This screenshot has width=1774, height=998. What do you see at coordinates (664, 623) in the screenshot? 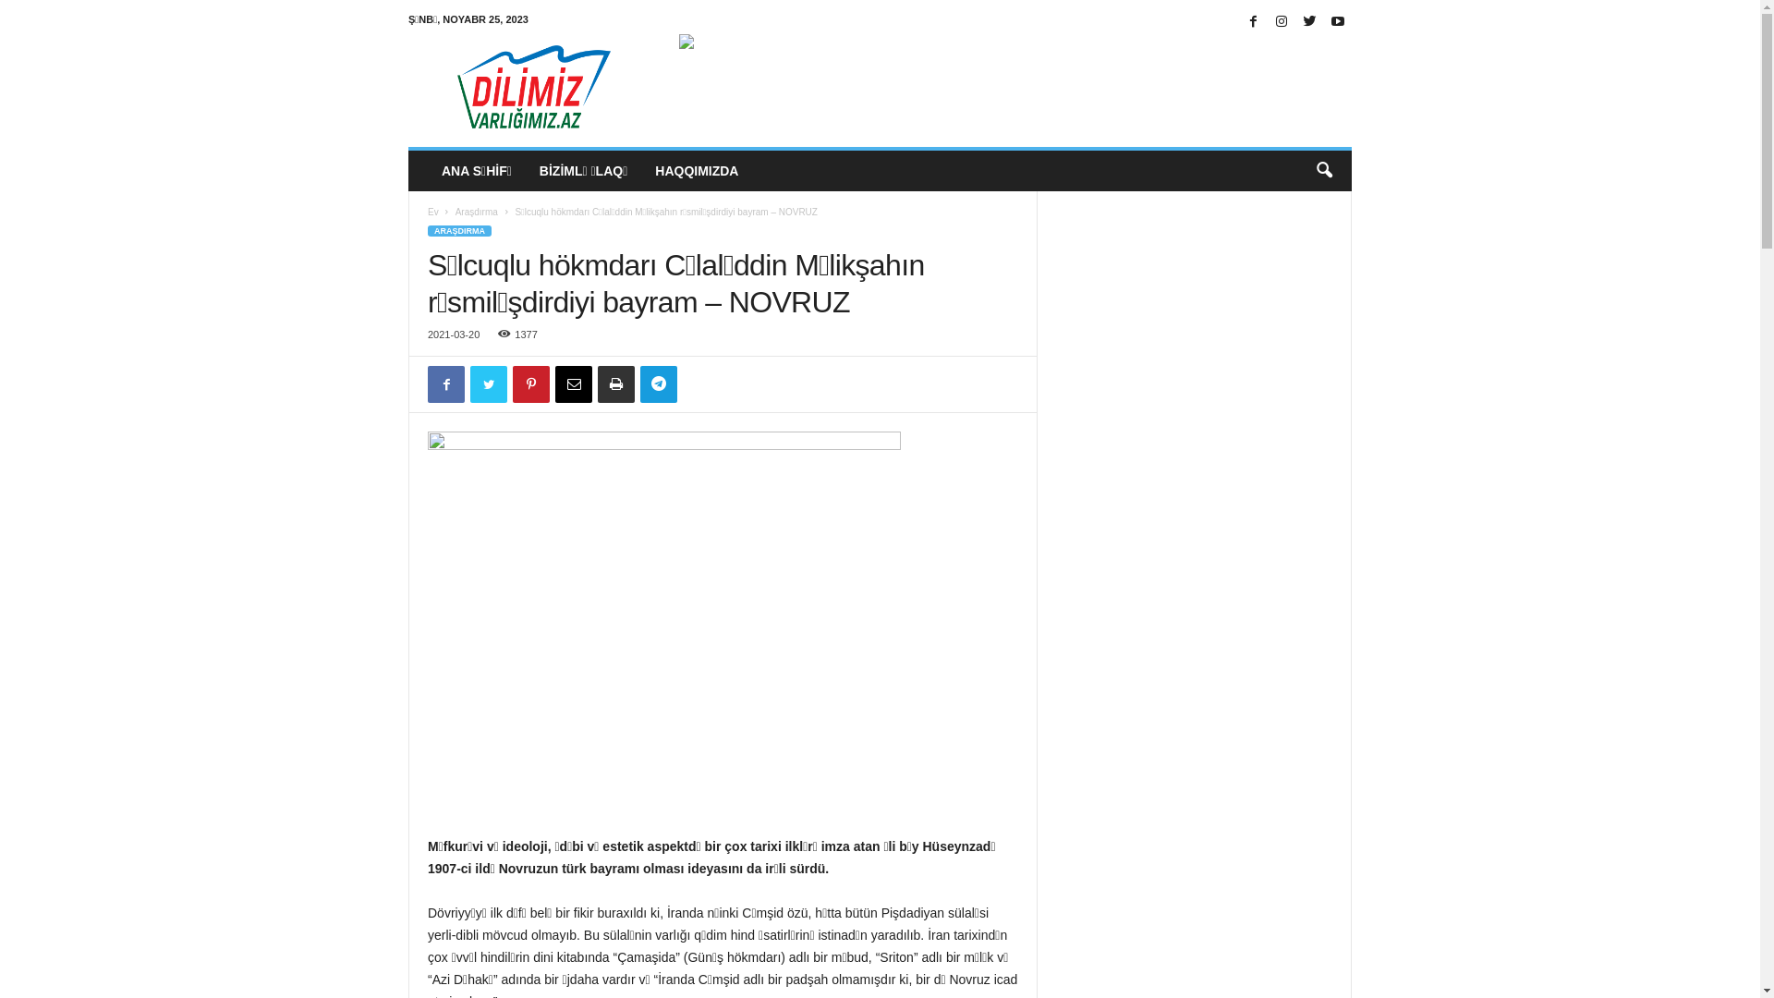
I see `unnamed (1)` at bounding box center [664, 623].